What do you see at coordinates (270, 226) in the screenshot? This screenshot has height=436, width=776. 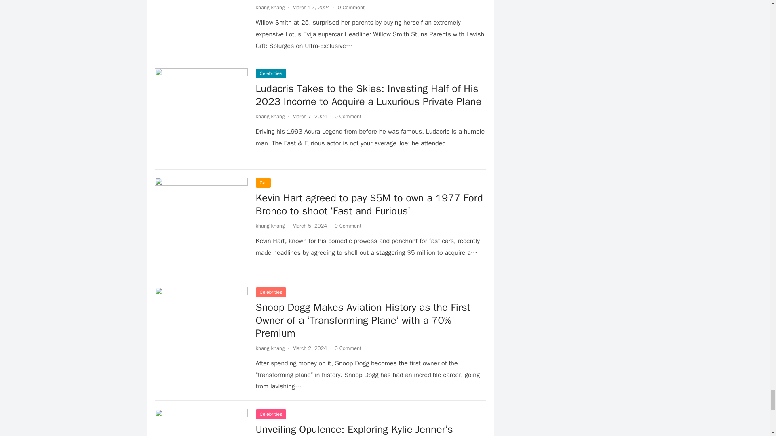 I see `Posts by khang khang` at bounding box center [270, 226].